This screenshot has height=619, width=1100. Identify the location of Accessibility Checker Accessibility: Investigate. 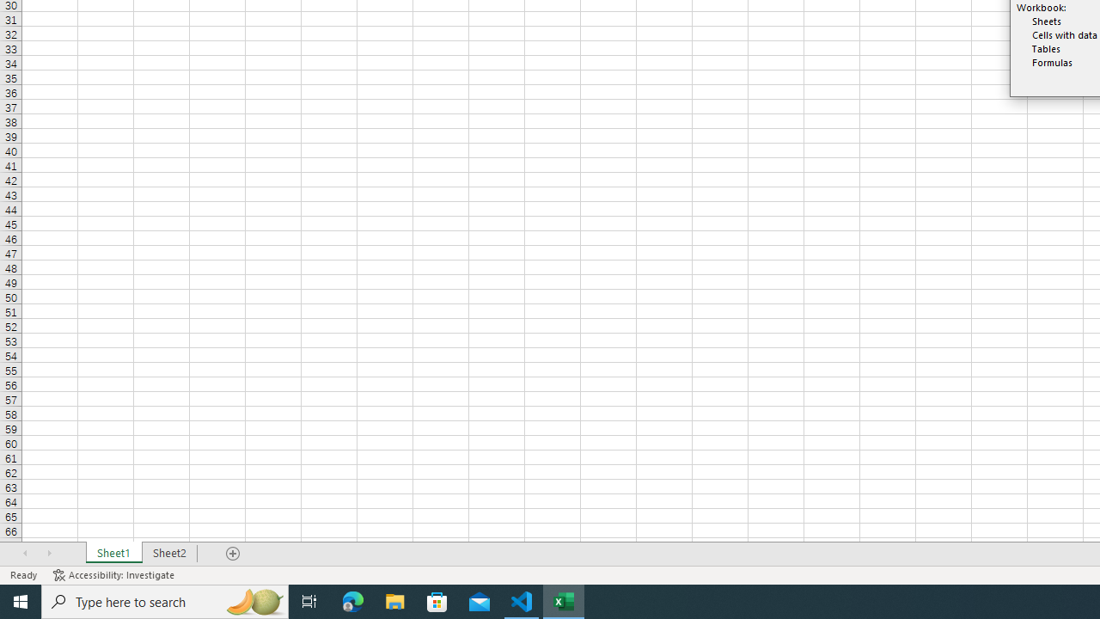
(115, 574).